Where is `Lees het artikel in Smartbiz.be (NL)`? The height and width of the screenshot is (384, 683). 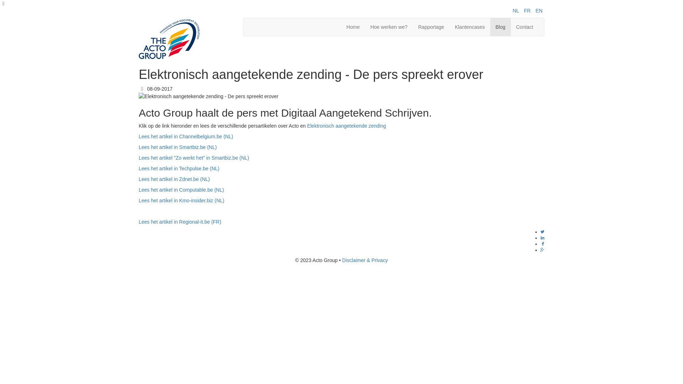
Lees het artikel in Smartbiz.be (NL) is located at coordinates (178, 147).